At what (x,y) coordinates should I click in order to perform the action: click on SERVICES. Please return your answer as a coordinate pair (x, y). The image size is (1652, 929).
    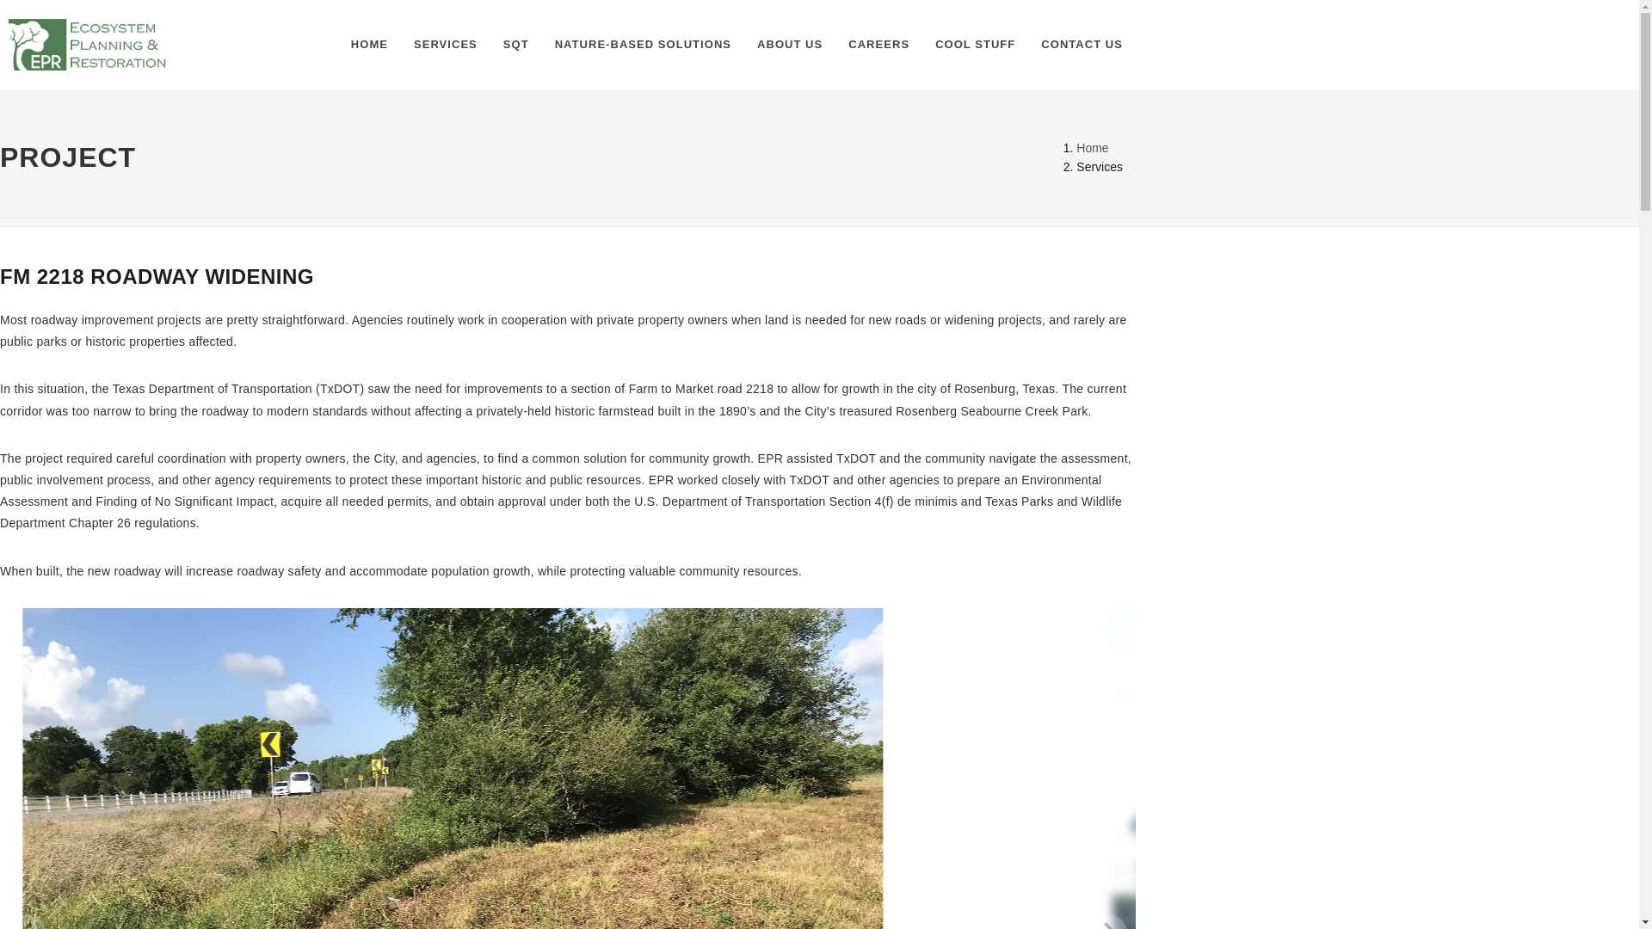
    Looking at the image, I should click on (446, 45).